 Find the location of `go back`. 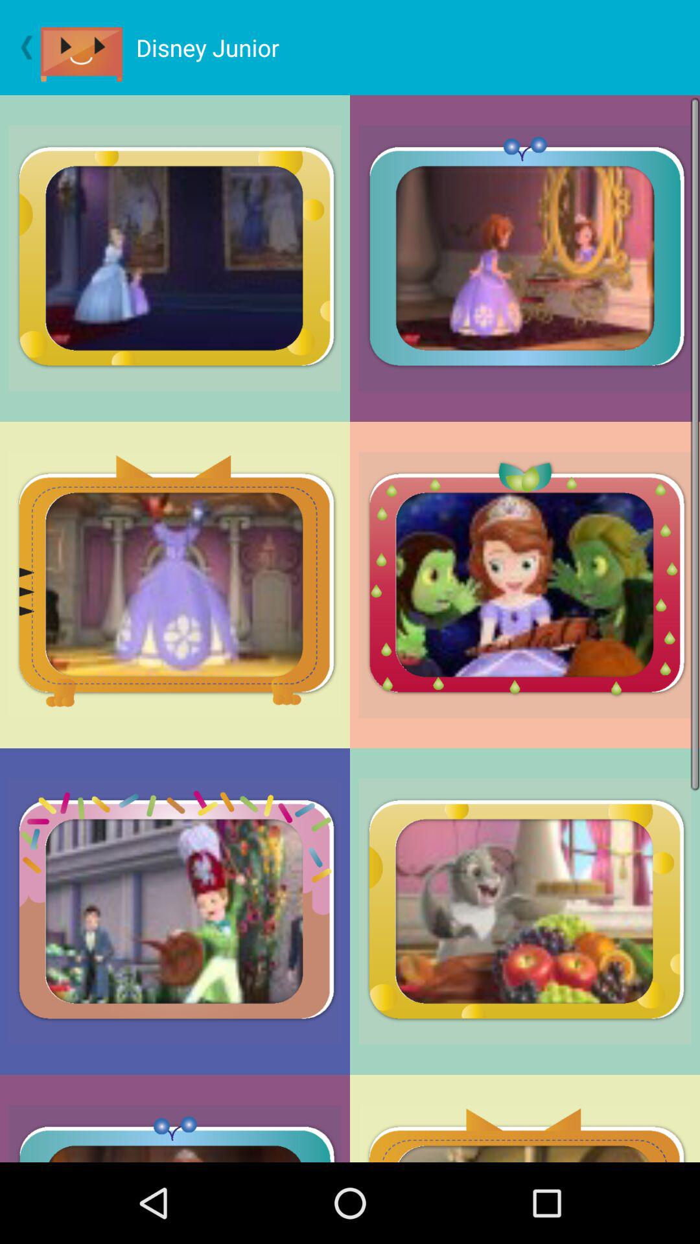

go back is located at coordinates (21, 47).